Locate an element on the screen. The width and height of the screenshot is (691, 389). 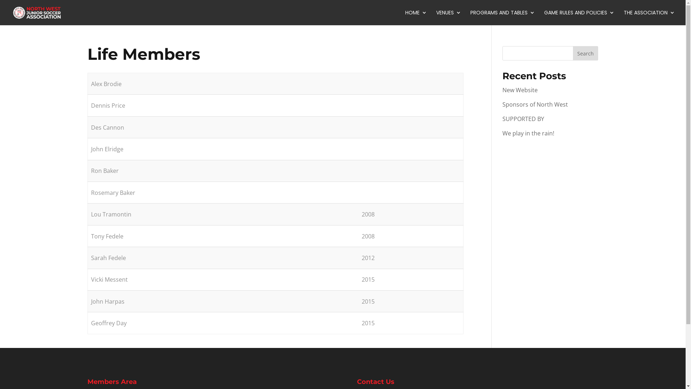
VENUES is located at coordinates (448, 18).